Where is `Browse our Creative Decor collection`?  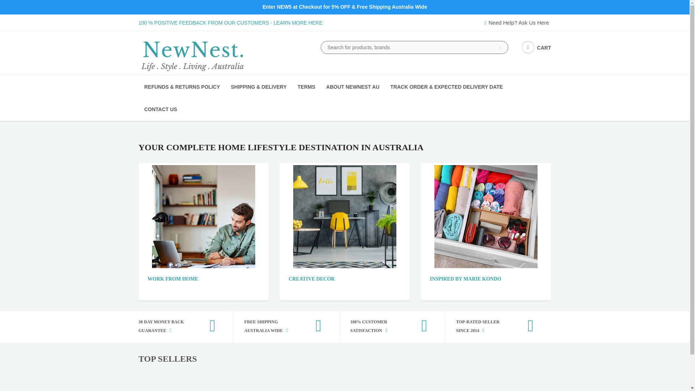
Browse our Creative Decor collection is located at coordinates (345, 216).